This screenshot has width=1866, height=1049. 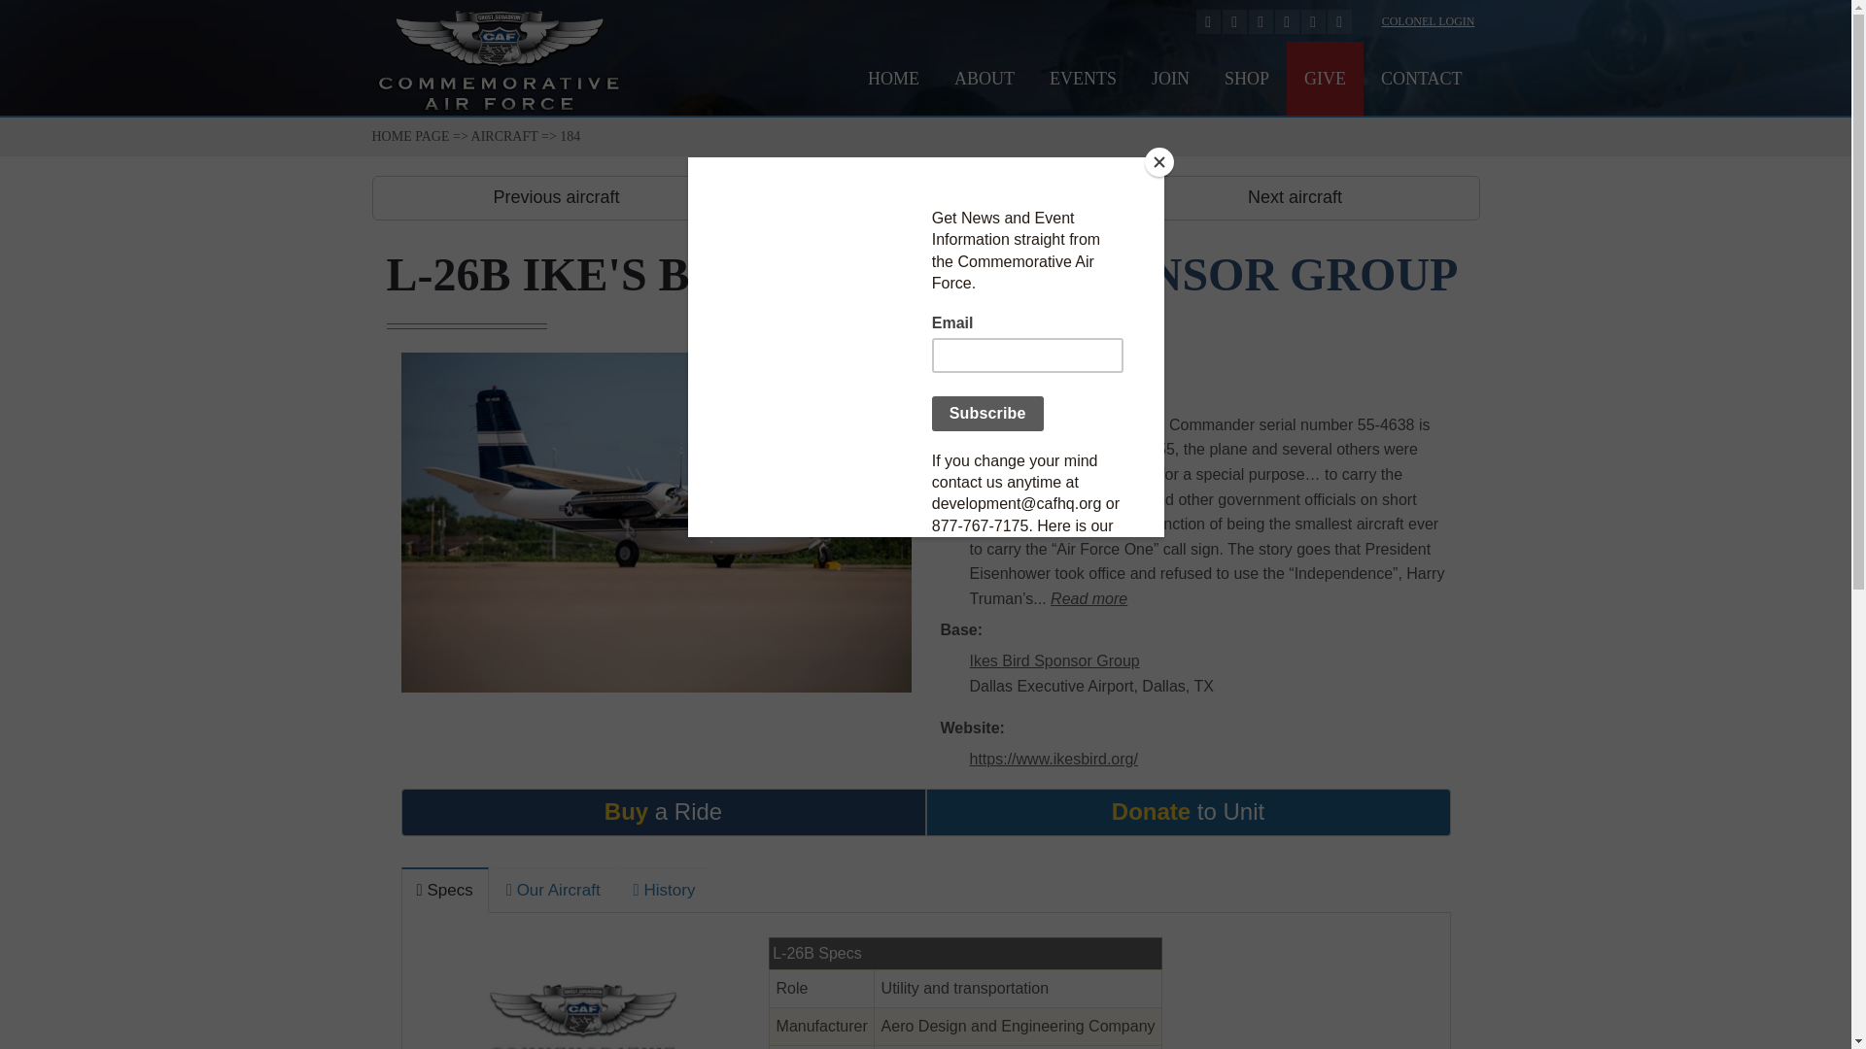 I want to click on Next aircraft, so click(x=1295, y=198).